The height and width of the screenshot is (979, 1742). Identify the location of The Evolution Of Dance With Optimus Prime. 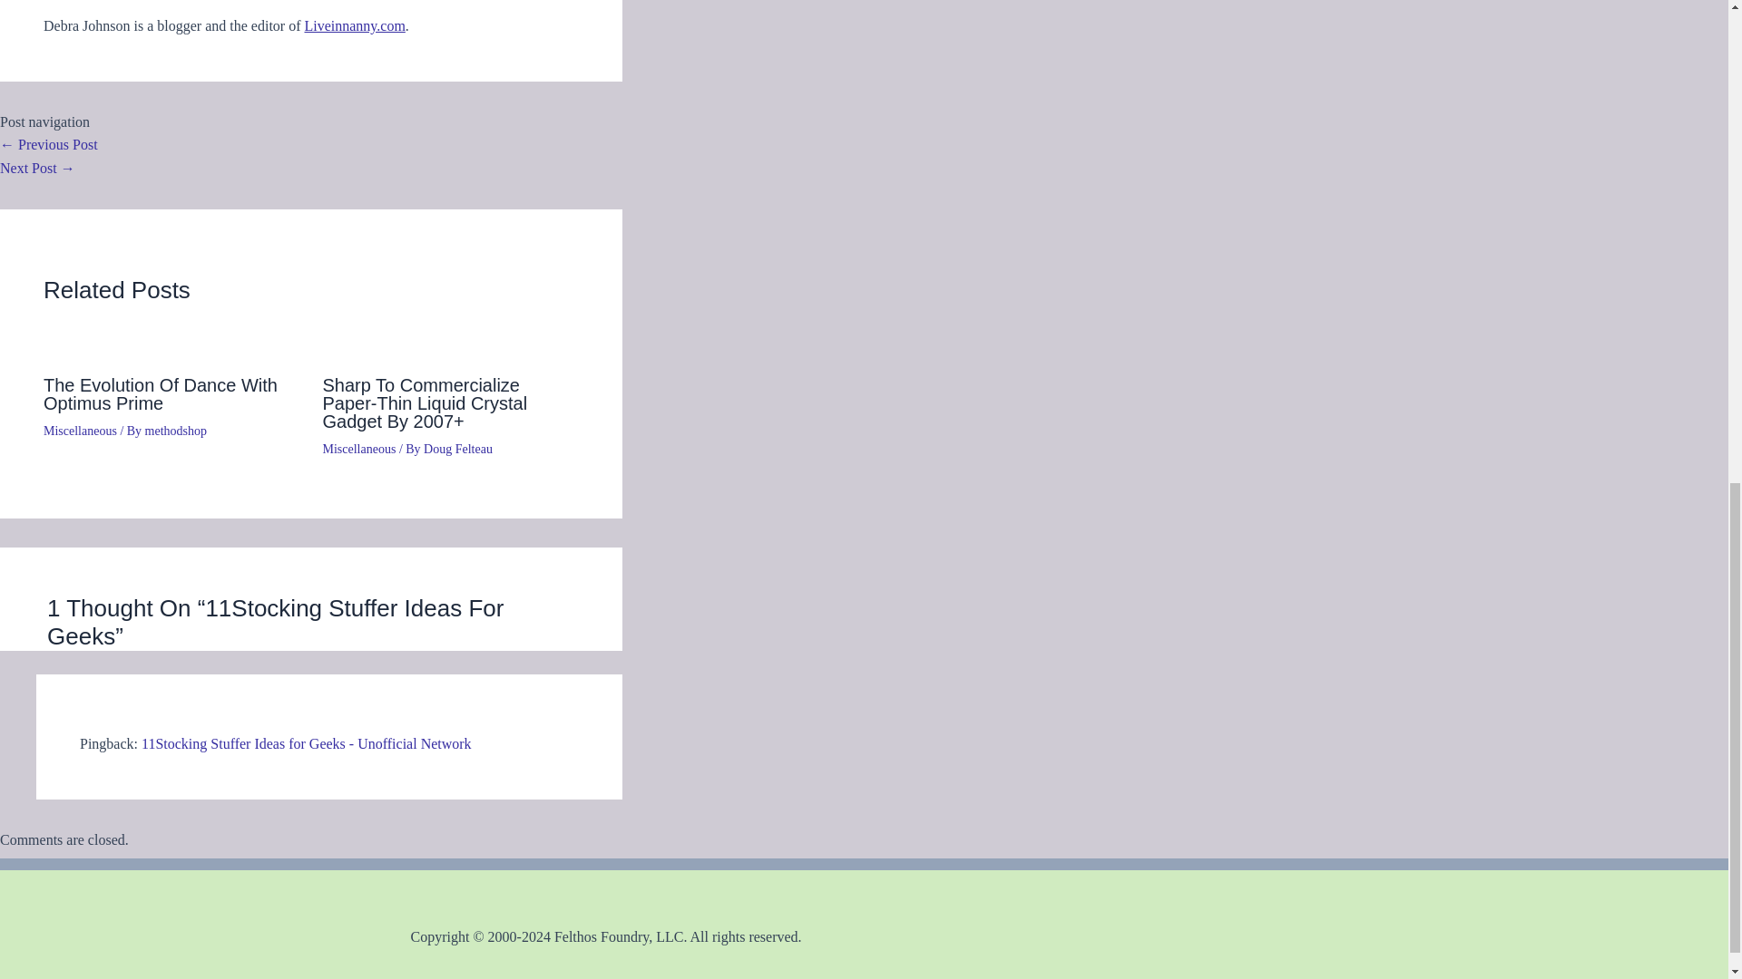
(160, 393).